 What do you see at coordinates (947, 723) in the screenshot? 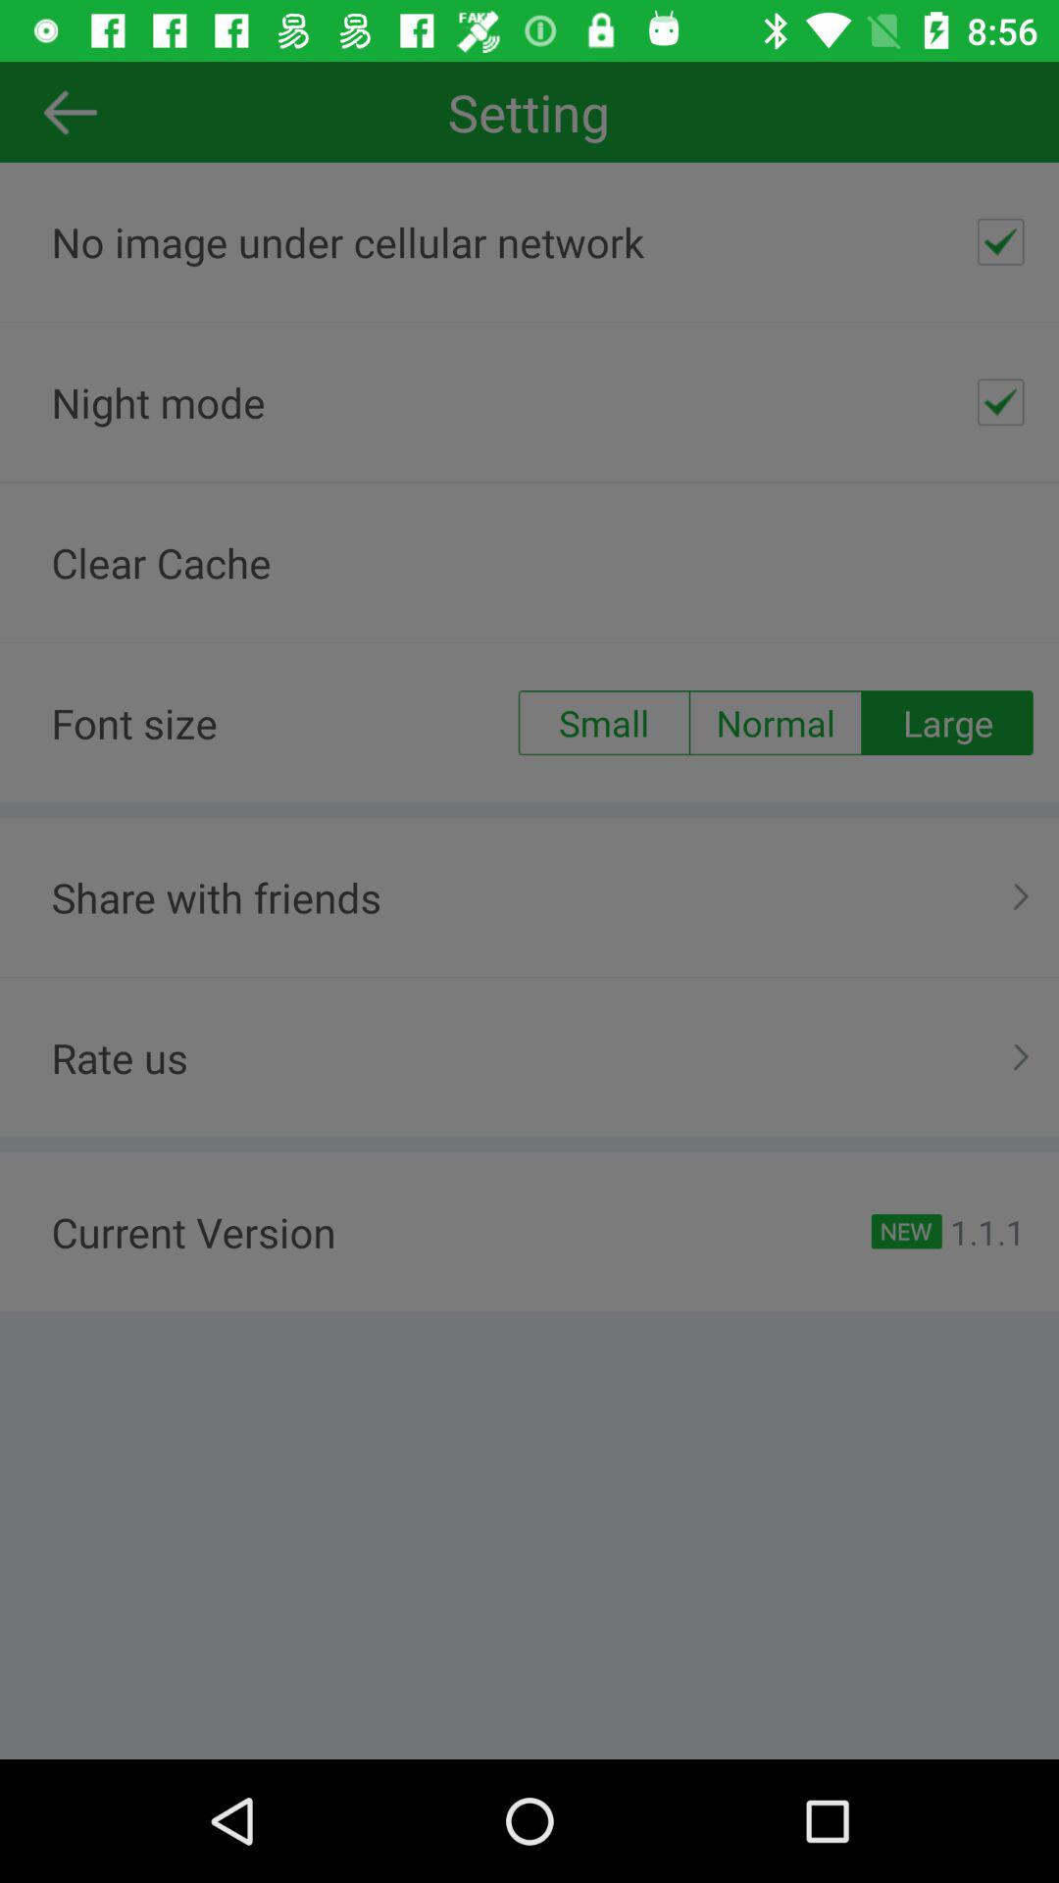
I see `turn off the item below the clear cache app` at bounding box center [947, 723].